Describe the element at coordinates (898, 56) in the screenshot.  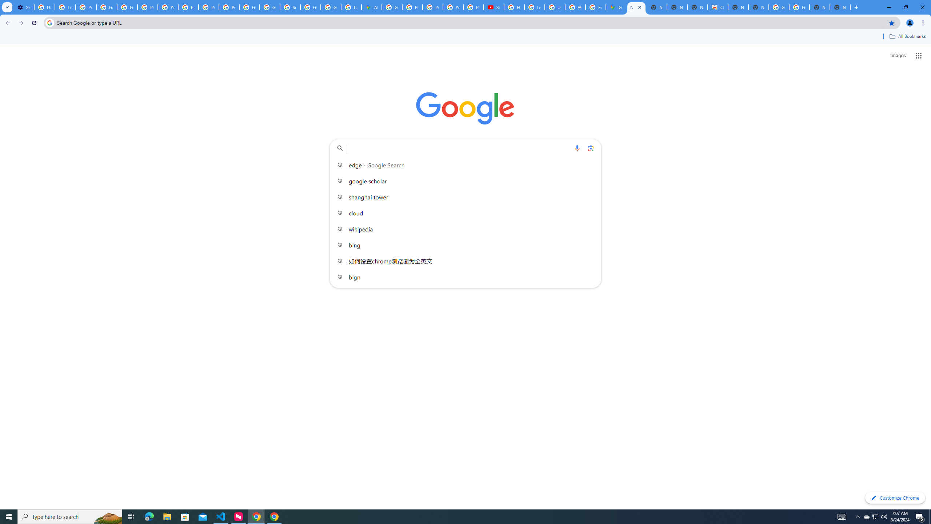
I see `Search for Images ` at that location.